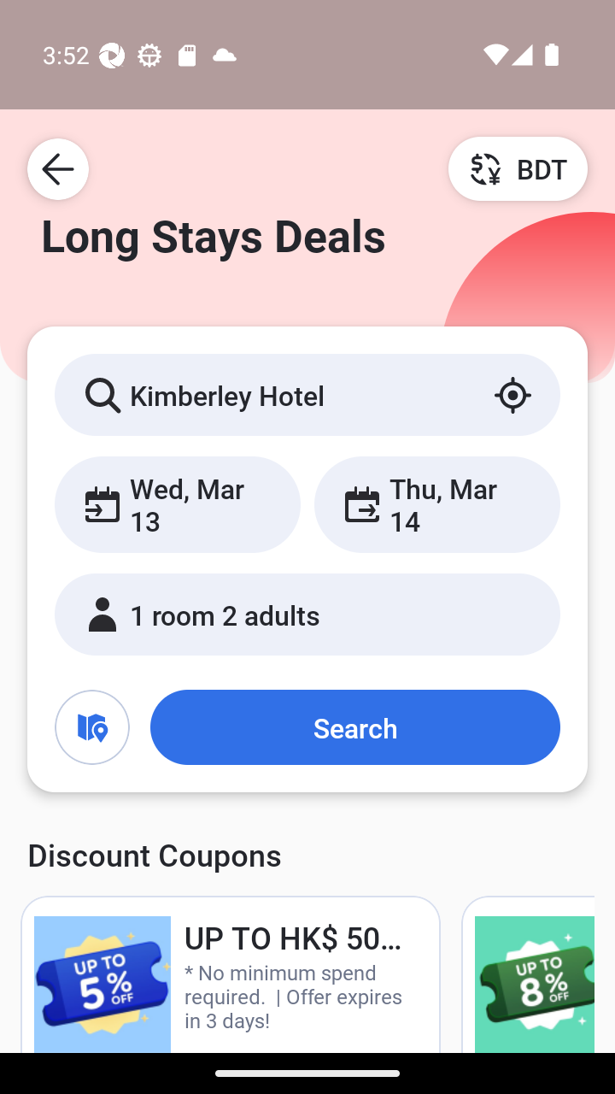 This screenshot has width=615, height=1094. What do you see at coordinates (436, 504) in the screenshot?
I see `Thu, Mar 14` at bounding box center [436, 504].